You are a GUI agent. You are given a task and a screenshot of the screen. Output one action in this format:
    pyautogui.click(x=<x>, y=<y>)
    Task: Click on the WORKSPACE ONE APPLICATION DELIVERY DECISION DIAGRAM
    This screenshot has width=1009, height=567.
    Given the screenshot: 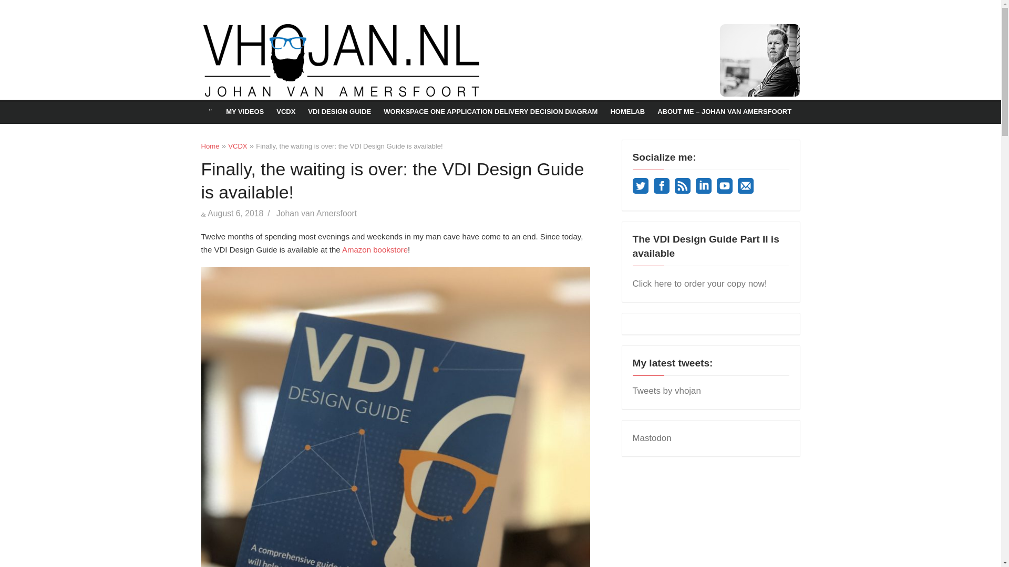 What is the action you would take?
    pyautogui.click(x=490, y=112)
    